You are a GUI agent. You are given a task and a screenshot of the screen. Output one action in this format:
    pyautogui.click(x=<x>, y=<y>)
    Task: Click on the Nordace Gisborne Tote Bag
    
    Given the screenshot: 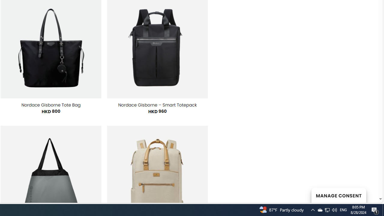 What is the action you would take?
    pyautogui.click(x=51, y=105)
    